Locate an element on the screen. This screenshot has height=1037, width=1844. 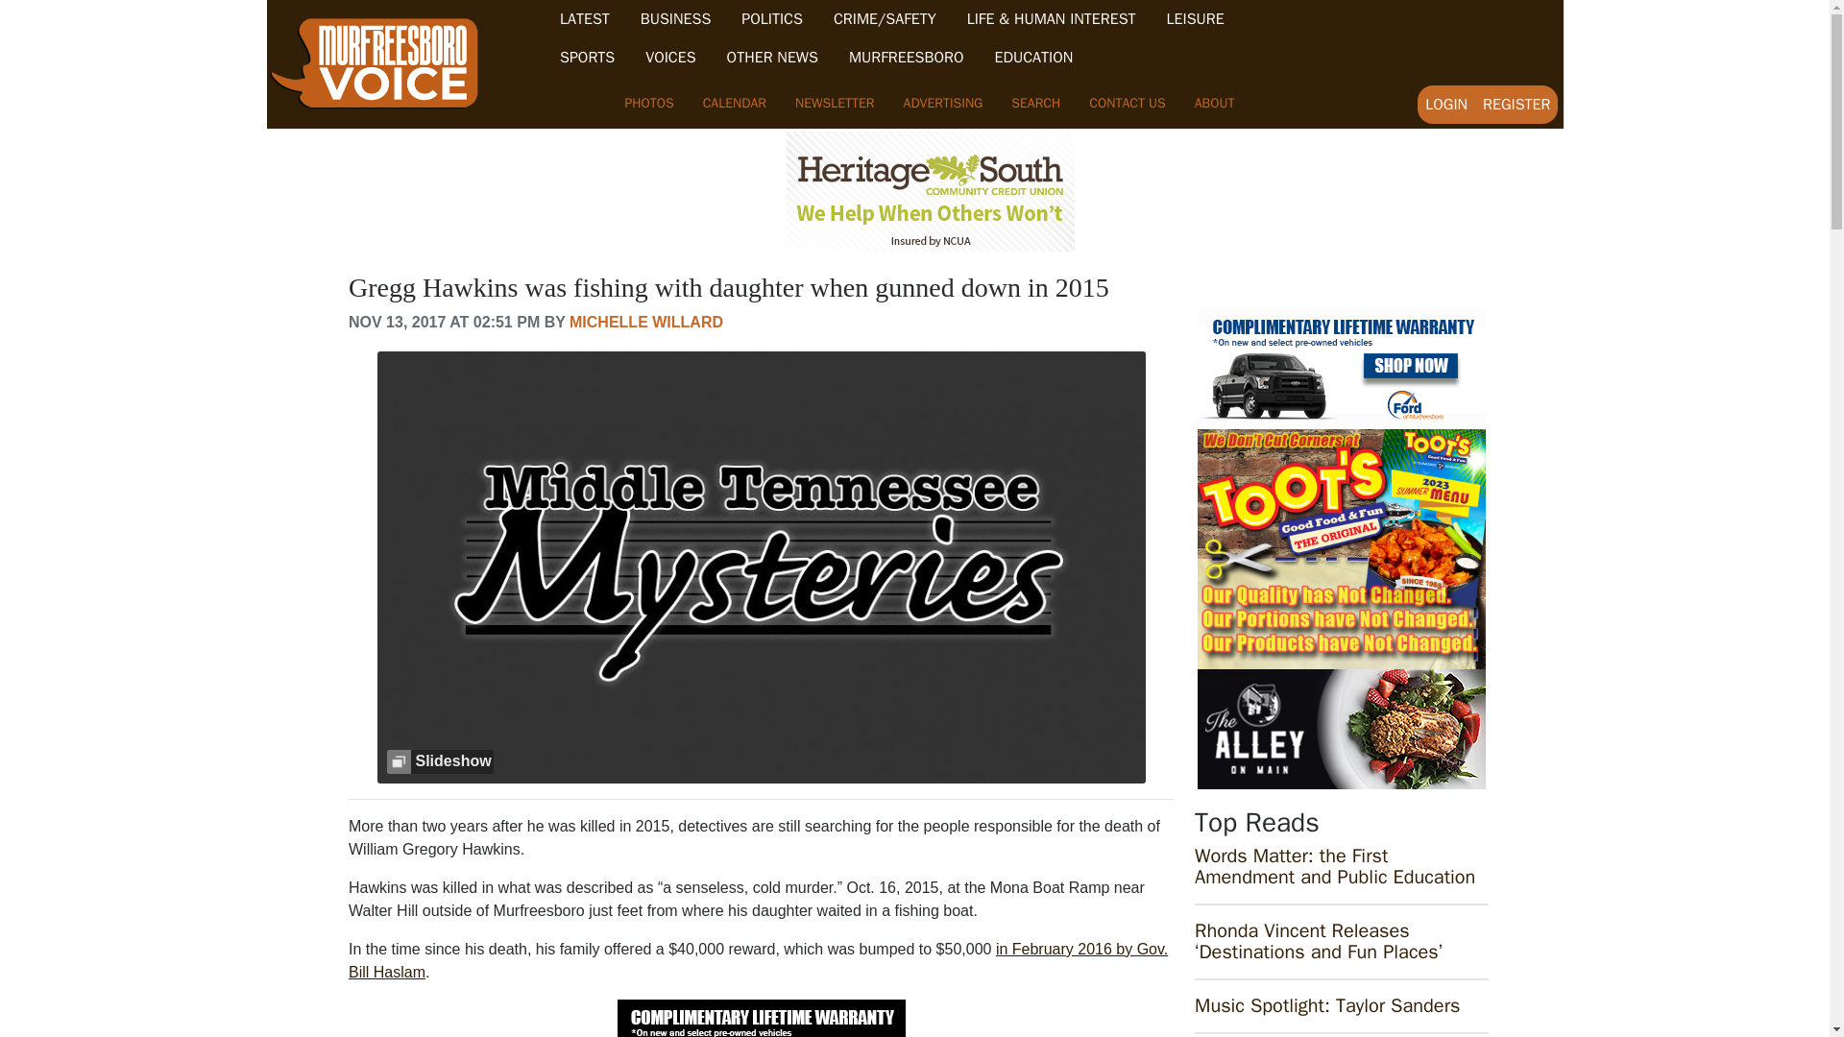
EDUCATION is located at coordinates (1033, 58).